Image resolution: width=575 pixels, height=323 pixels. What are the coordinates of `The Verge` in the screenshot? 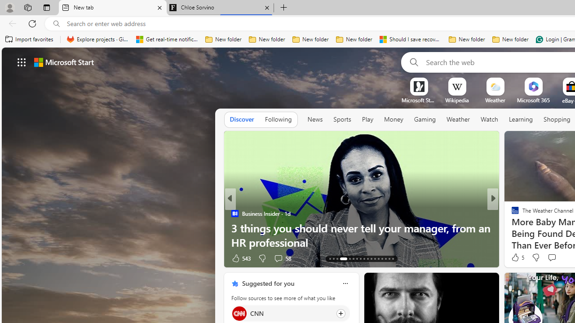 It's located at (511, 214).